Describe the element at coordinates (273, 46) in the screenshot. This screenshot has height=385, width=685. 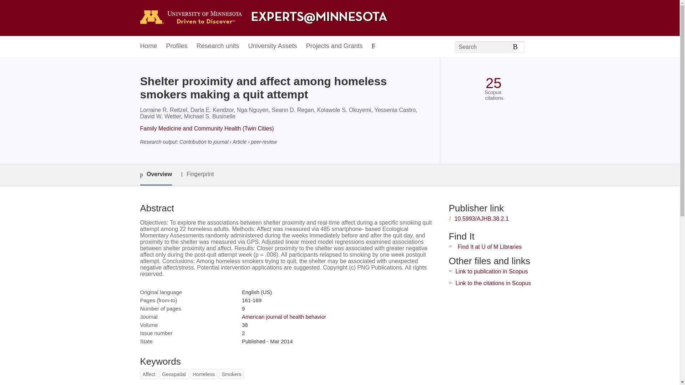
I see `University Assets` at that location.